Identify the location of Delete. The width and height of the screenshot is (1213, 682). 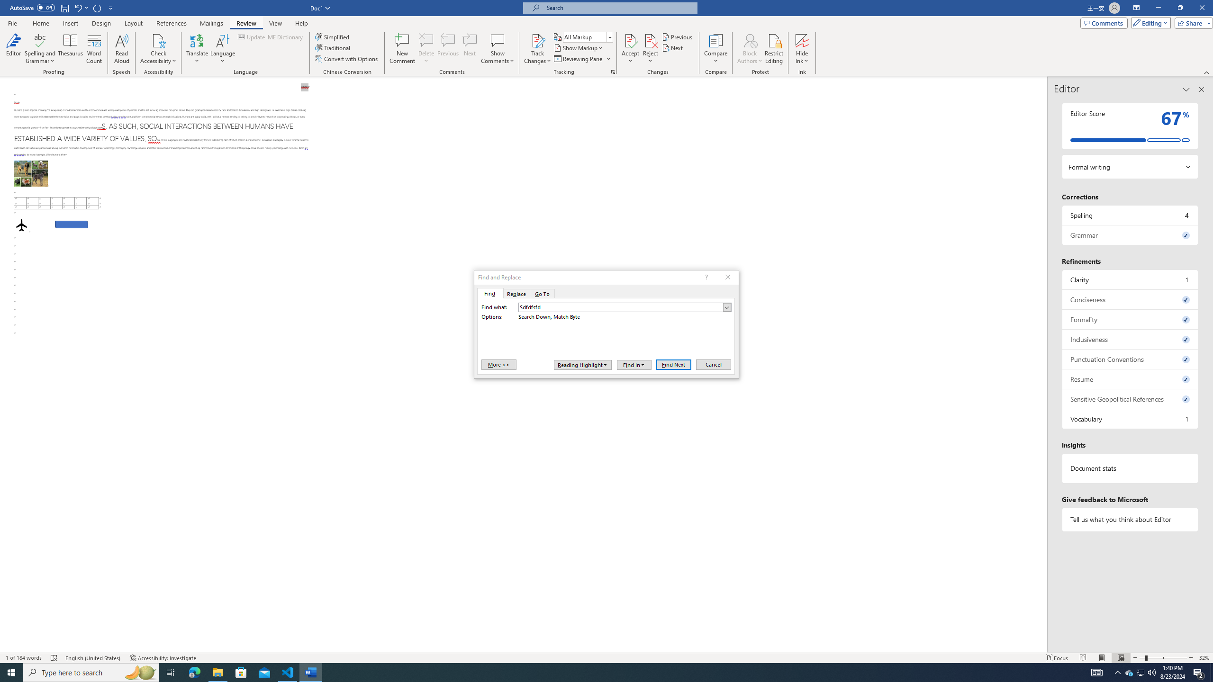
(426, 40).